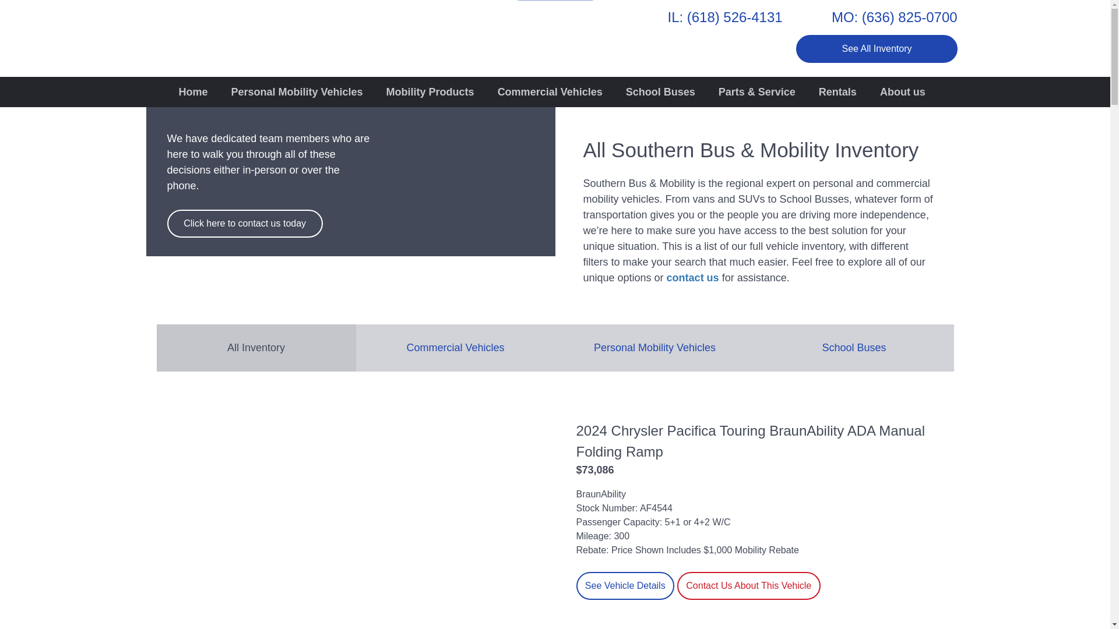 Image resolution: width=1119 pixels, height=629 pixels. I want to click on School Buses, so click(661, 91).